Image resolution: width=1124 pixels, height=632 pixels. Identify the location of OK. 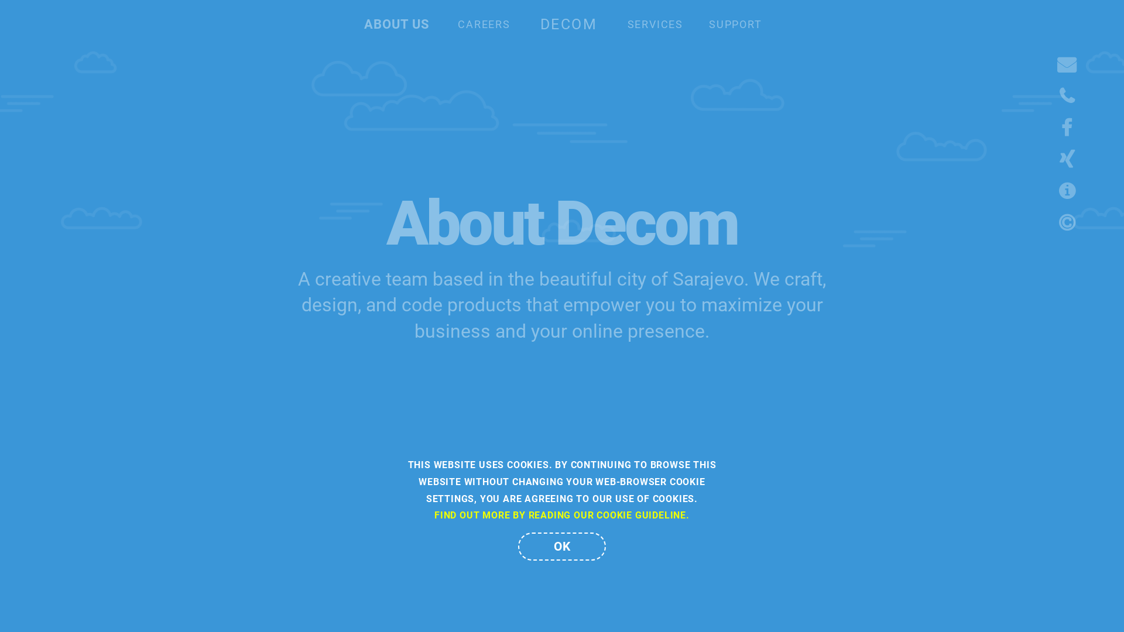
(562, 547).